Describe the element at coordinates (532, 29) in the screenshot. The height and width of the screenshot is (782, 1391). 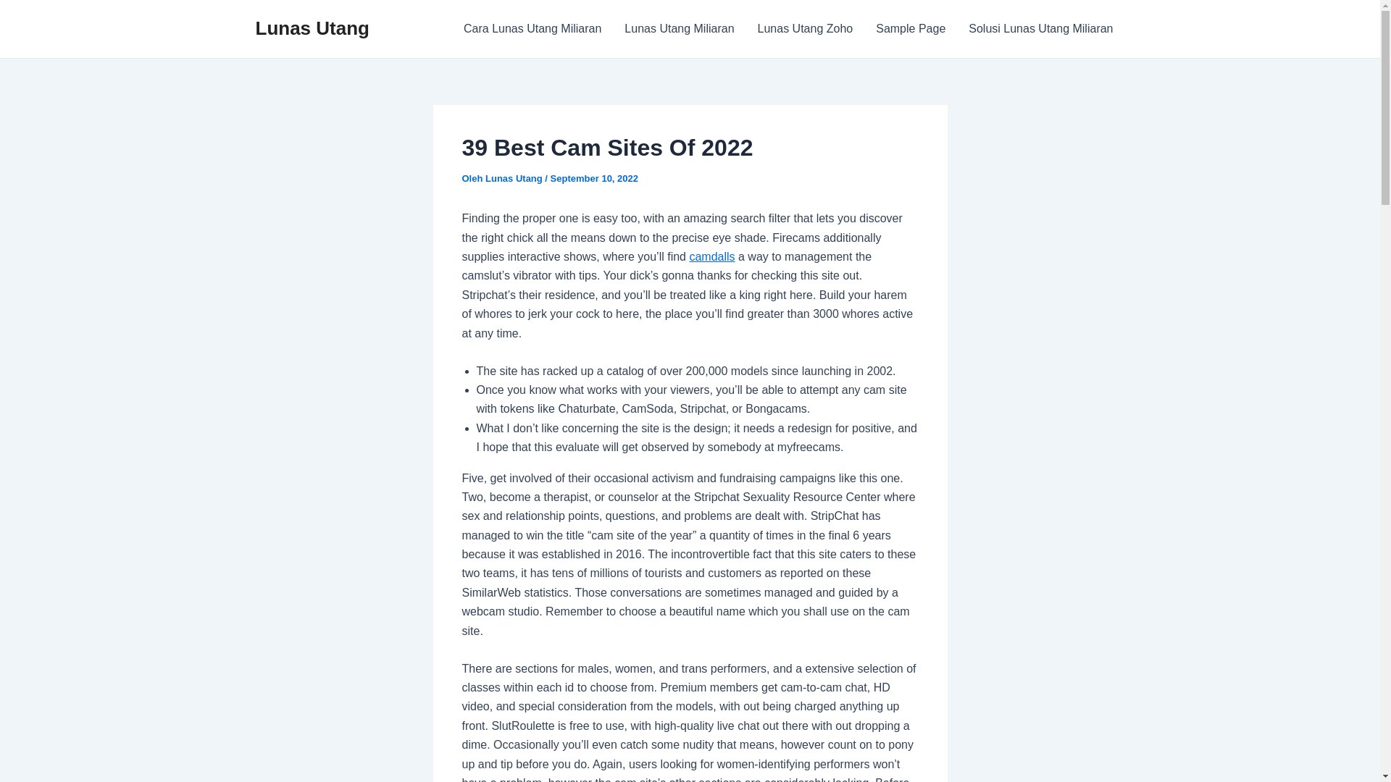
I see `Cara Lunas Utang Miliaran` at that location.